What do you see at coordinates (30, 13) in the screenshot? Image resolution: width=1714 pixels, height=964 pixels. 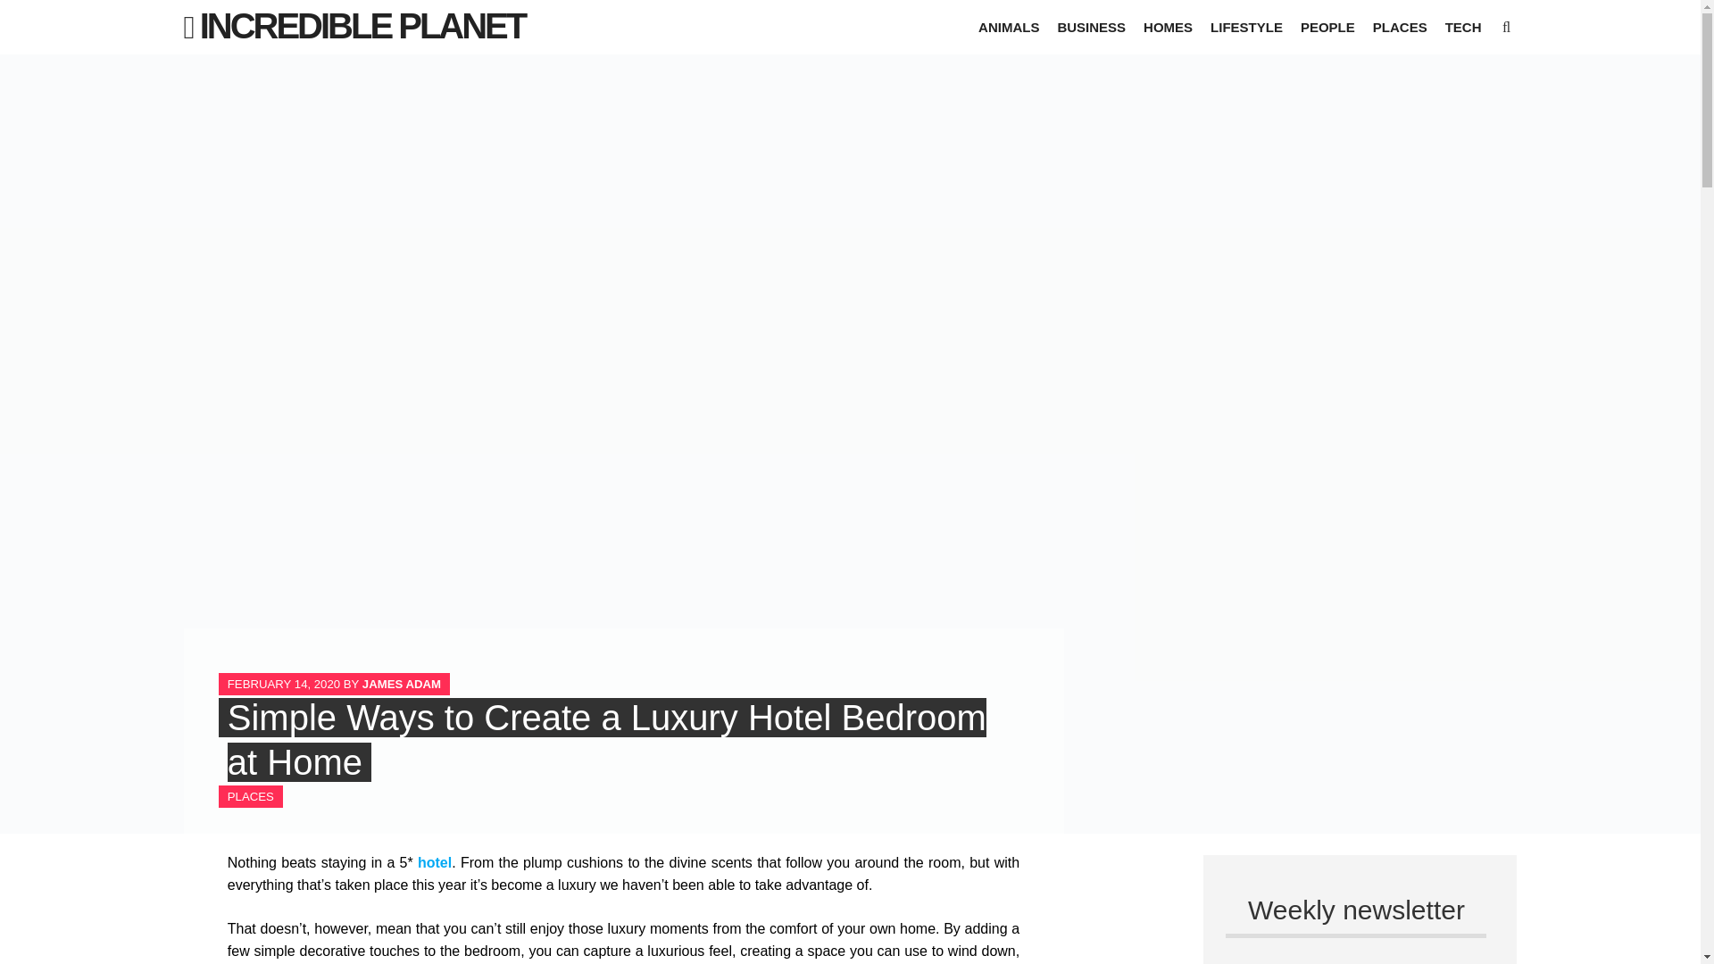 I see `Search` at bounding box center [30, 13].